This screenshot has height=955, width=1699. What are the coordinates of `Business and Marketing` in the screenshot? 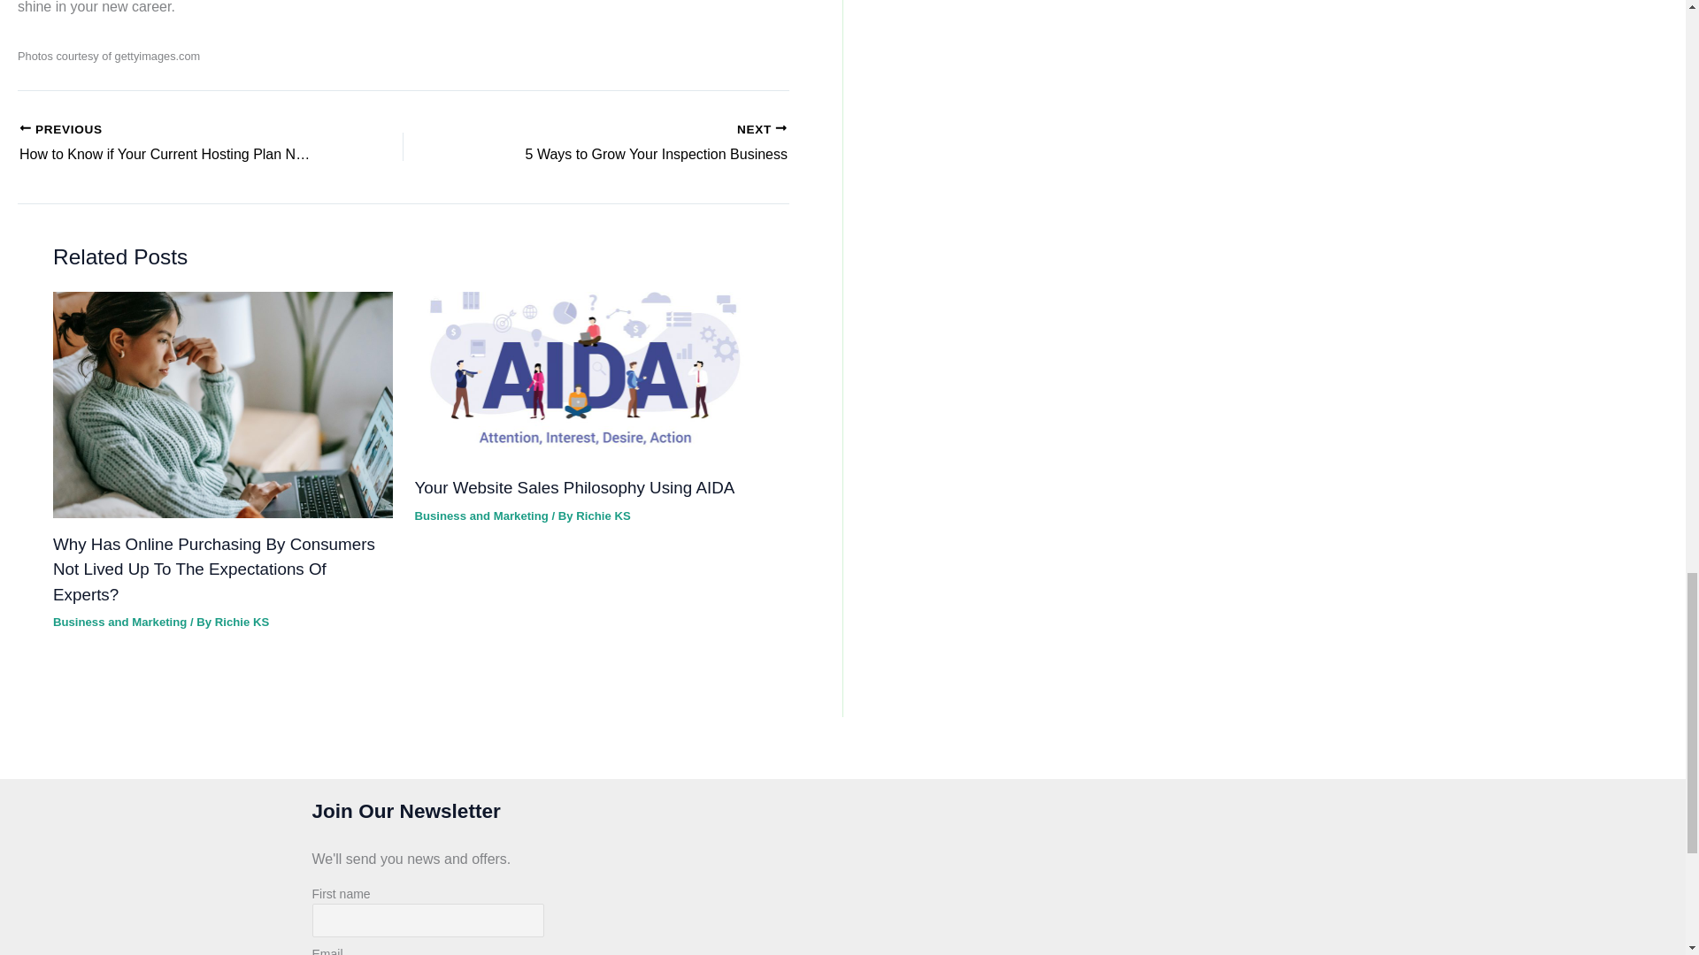 It's located at (119, 621).